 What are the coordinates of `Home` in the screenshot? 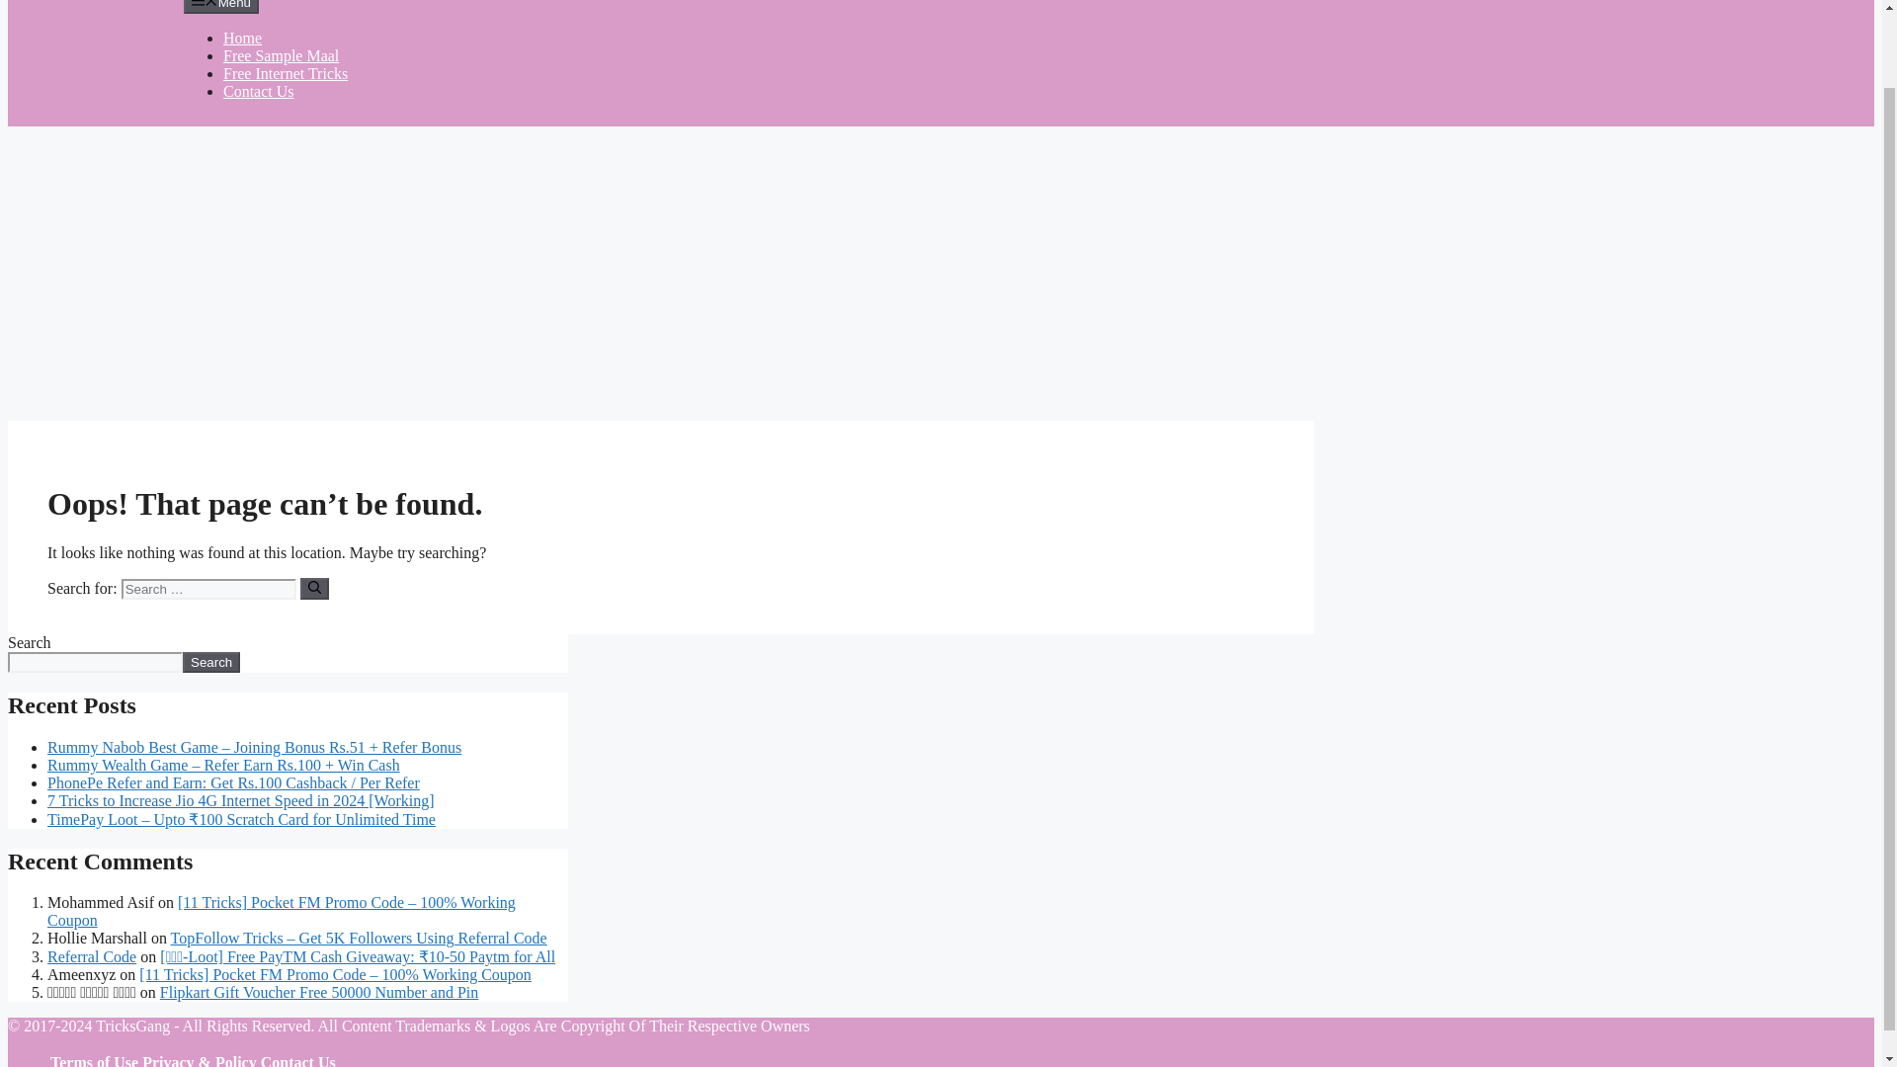 It's located at (242, 38).